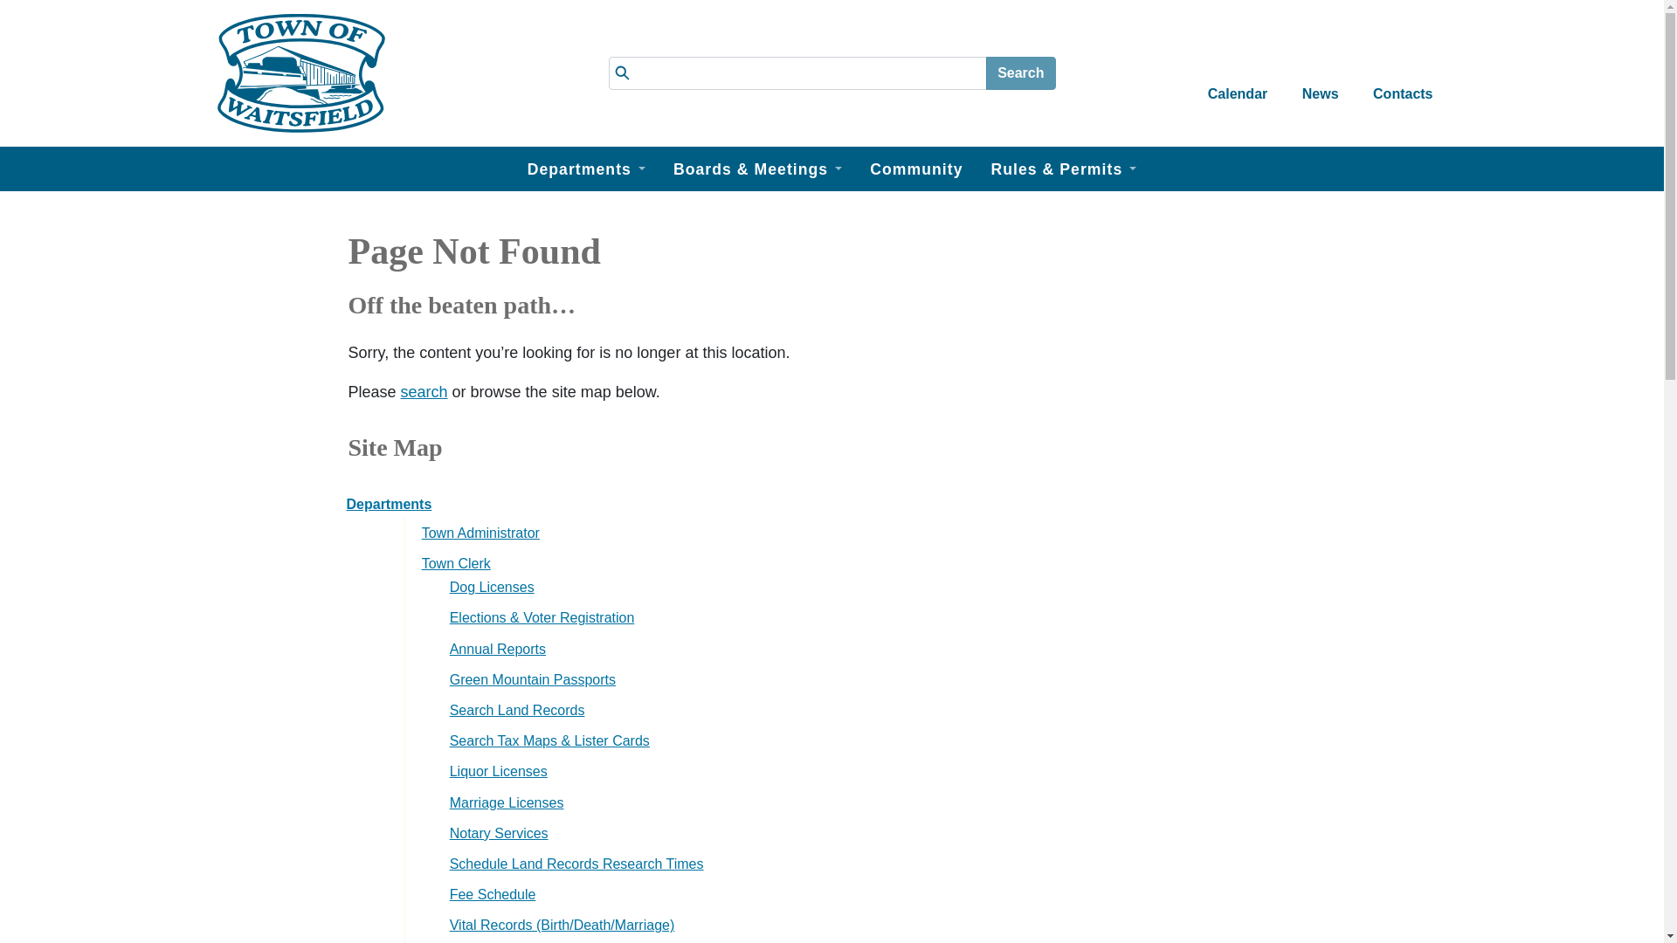 Image resolution: width=1677 pixels, height=943 pixels. Describe the element at coordinates (1402, 73) in the screenshot. I see `Contacts` at that location.